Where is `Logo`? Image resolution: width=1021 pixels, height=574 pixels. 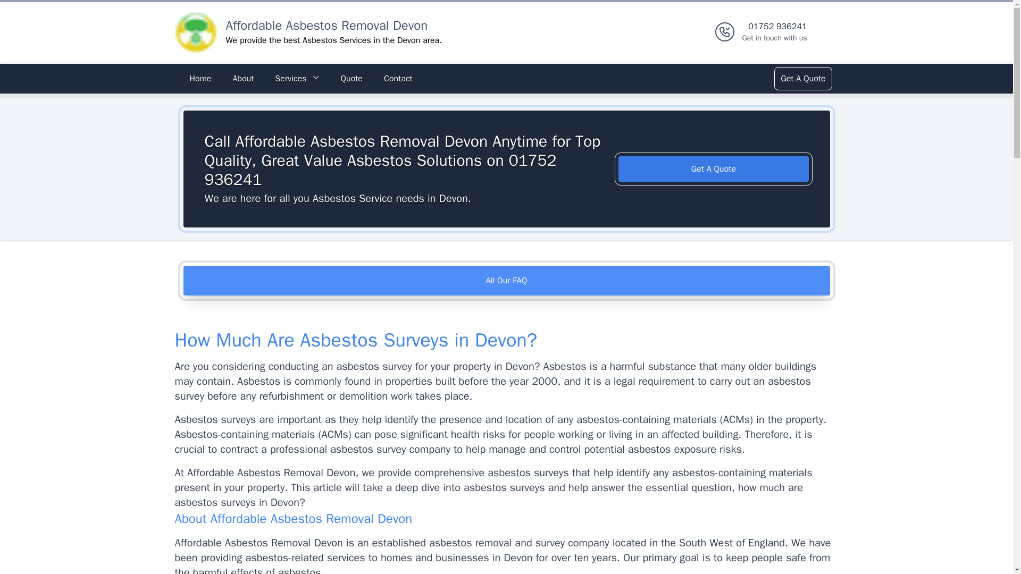 Logo is located at coordinates (351, 79).